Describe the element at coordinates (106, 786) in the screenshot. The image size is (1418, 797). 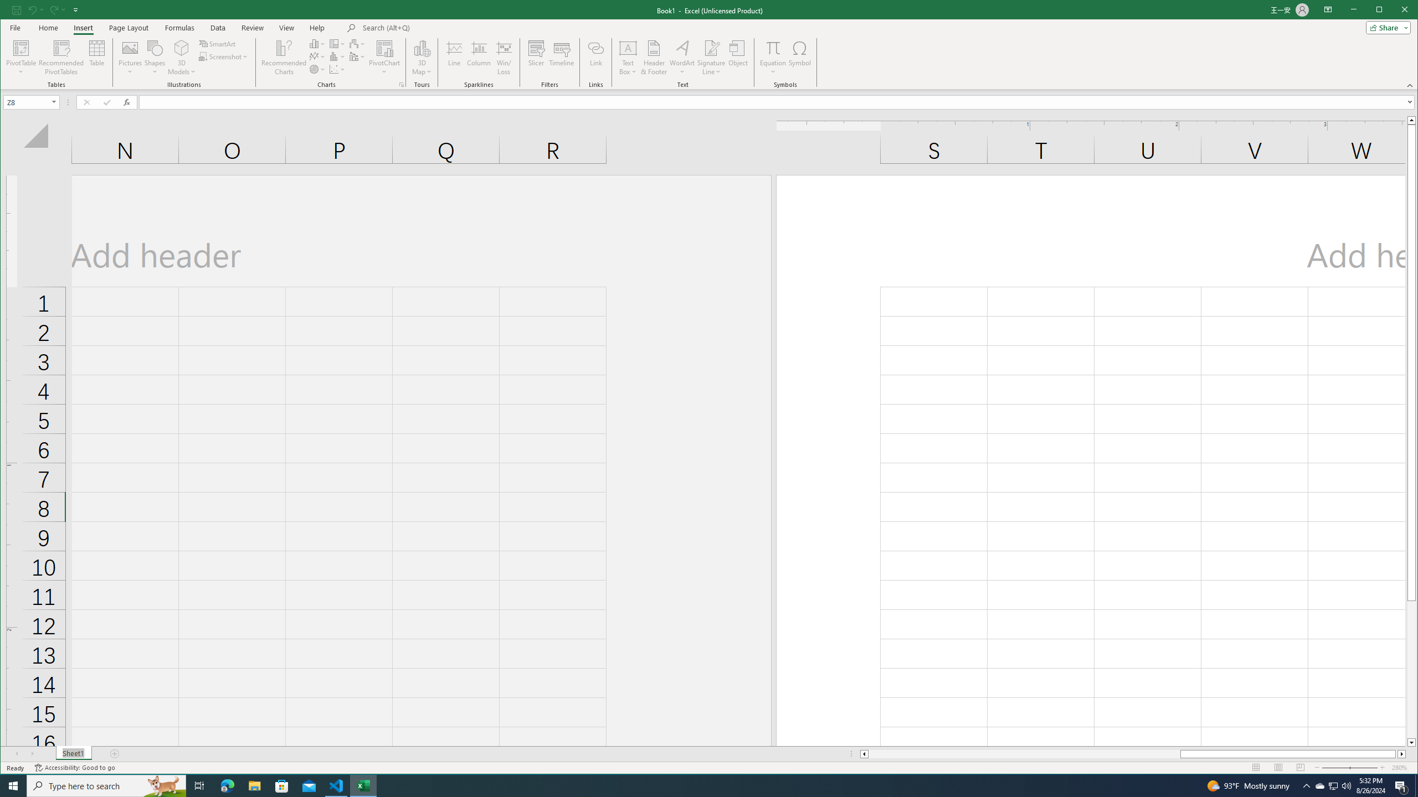
I see `Type here to search` at that location.